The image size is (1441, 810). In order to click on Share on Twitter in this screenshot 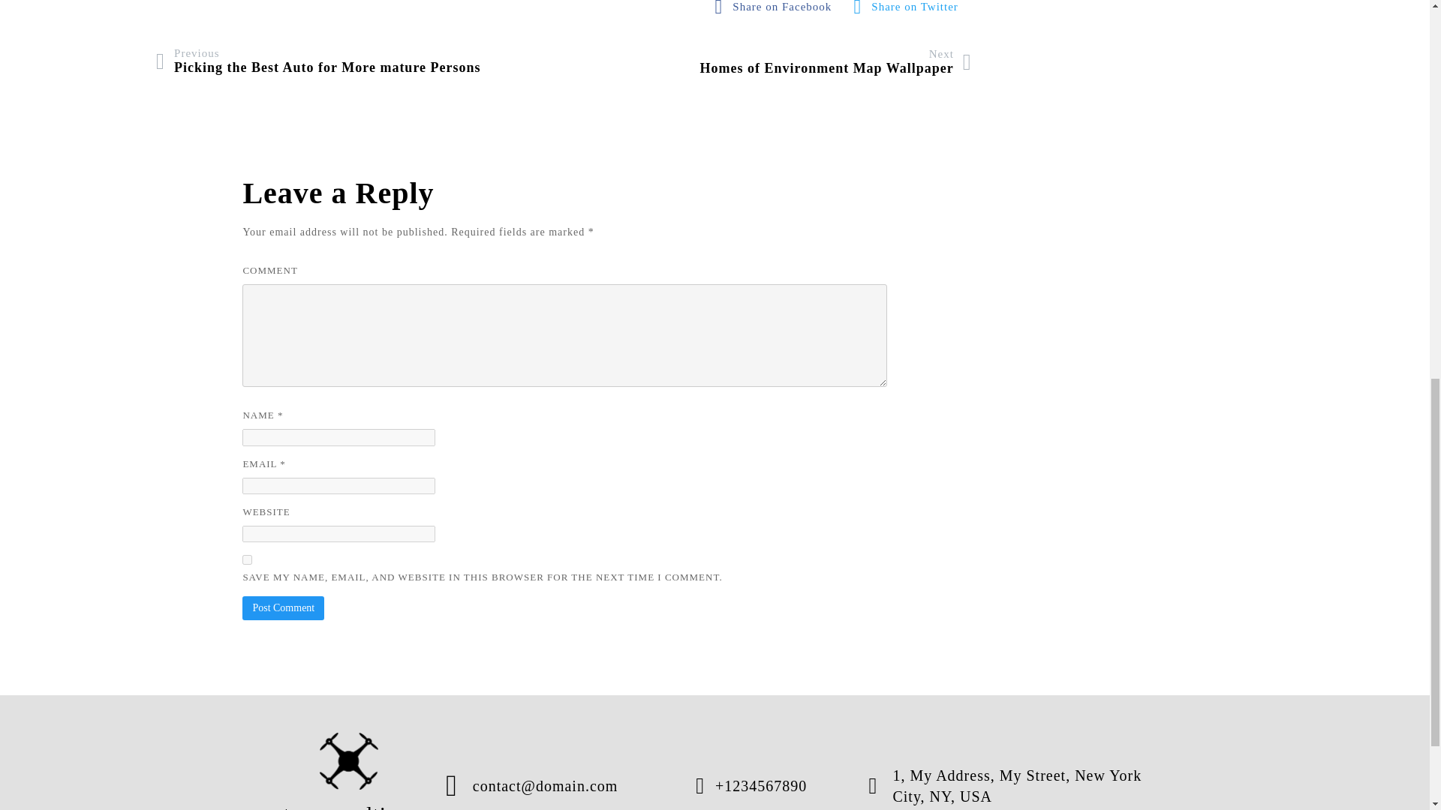, I will do `click(283, 607)`.